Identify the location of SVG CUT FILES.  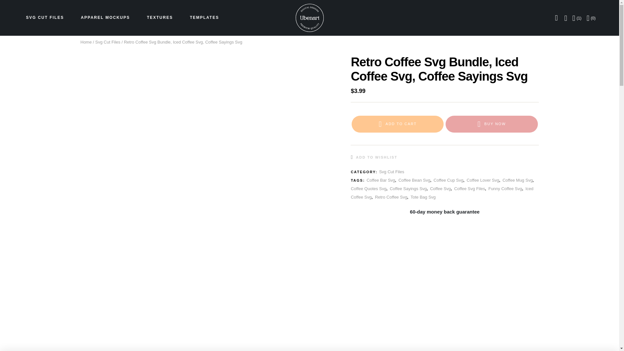
(45, 18).